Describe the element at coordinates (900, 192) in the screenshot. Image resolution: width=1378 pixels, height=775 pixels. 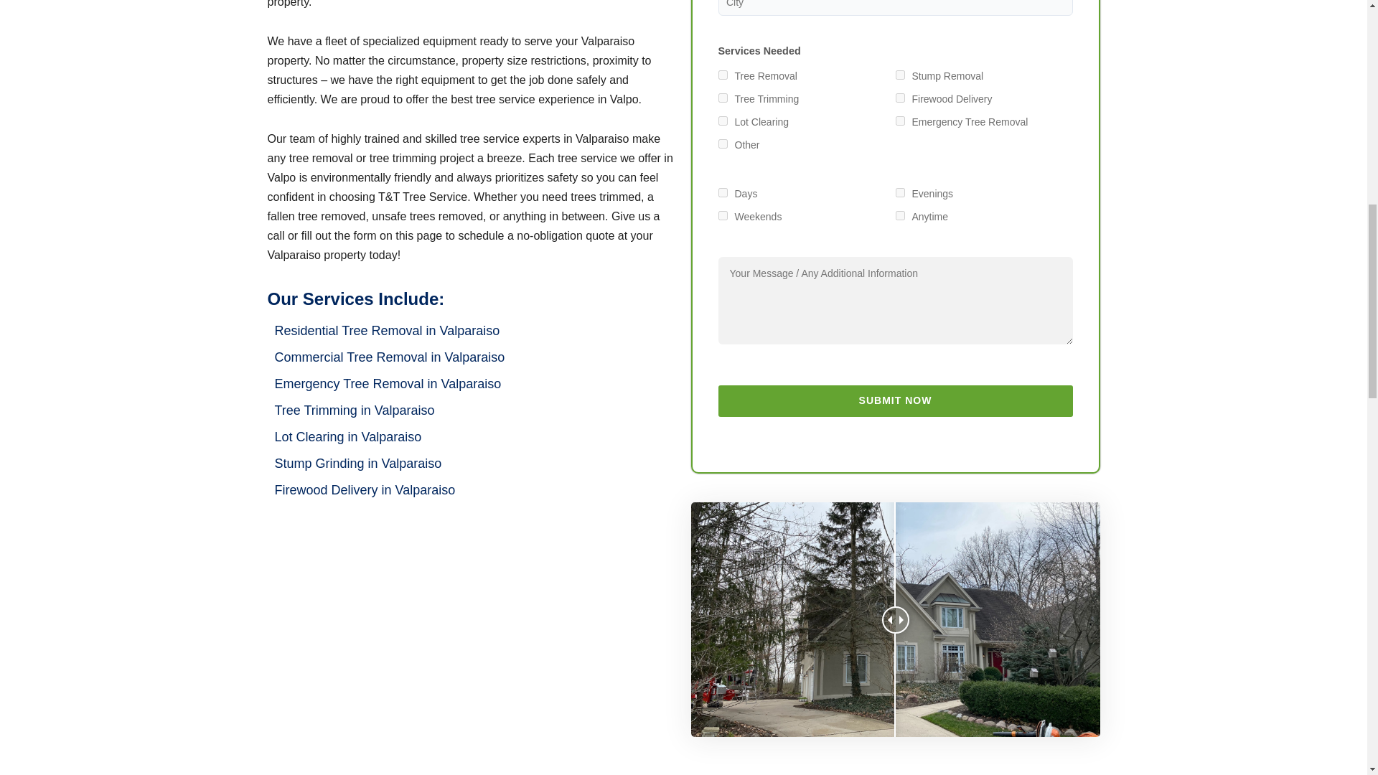
I see `Evenings` at that location.